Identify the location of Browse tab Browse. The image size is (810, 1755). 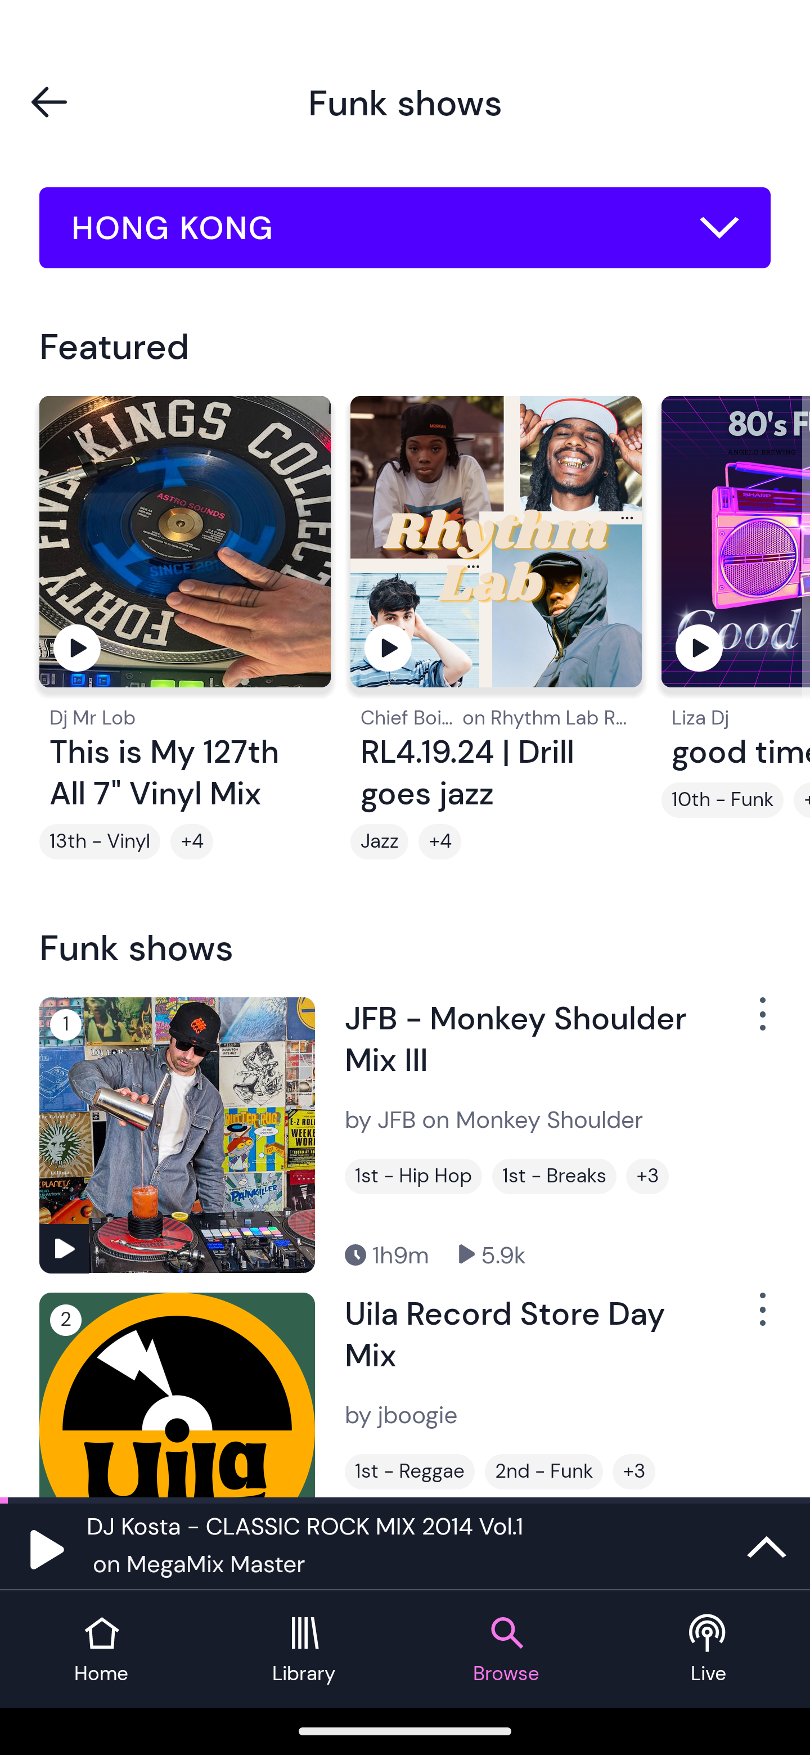
(506, 1649).